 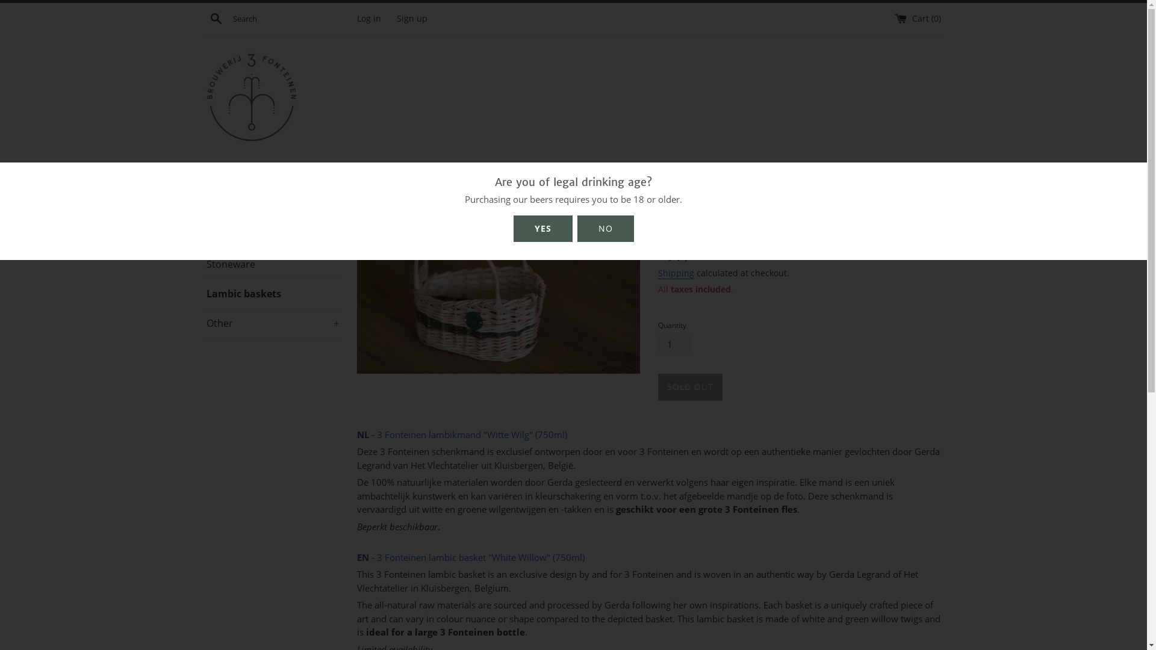 What do you see at coordinates (370, 172) in the screenshot?
I see `Home` at bounding box center [370, 172].